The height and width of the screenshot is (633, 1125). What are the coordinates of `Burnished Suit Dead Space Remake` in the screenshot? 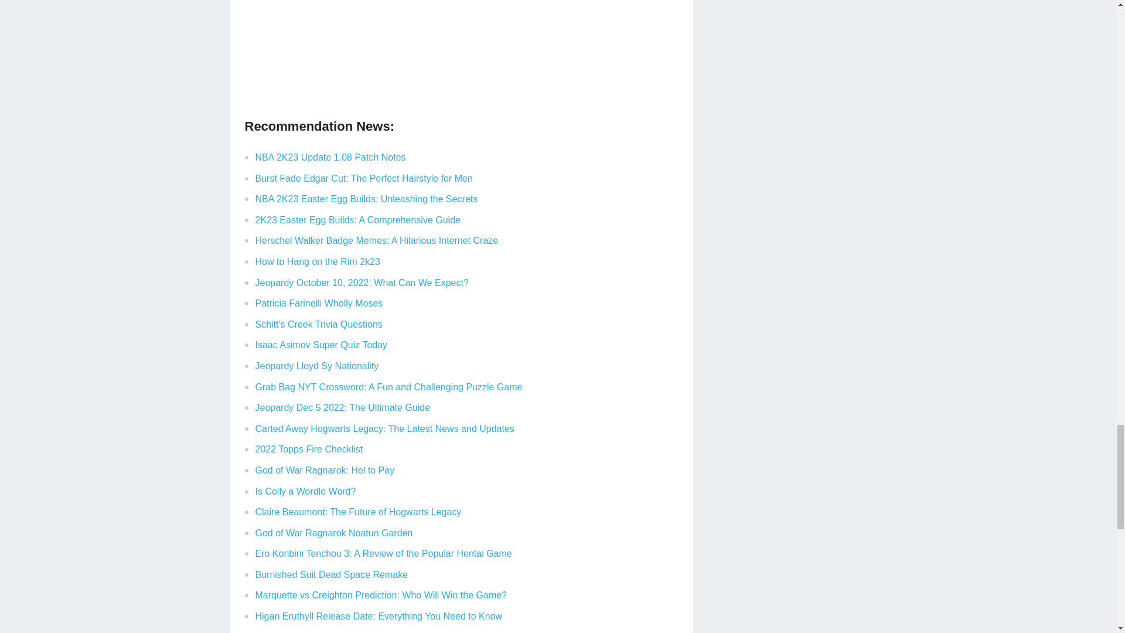 It's located at (332, 574).